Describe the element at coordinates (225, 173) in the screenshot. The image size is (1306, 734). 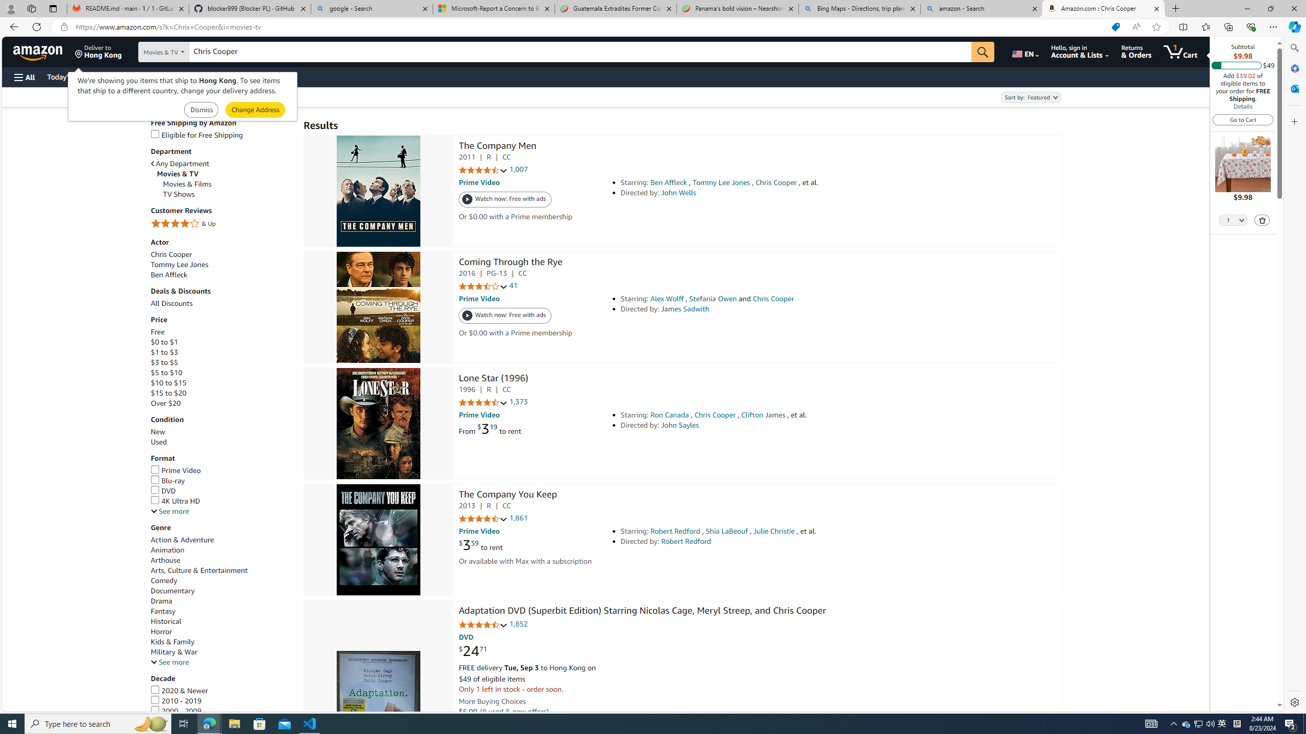
I see `Movies & TV` at that location.